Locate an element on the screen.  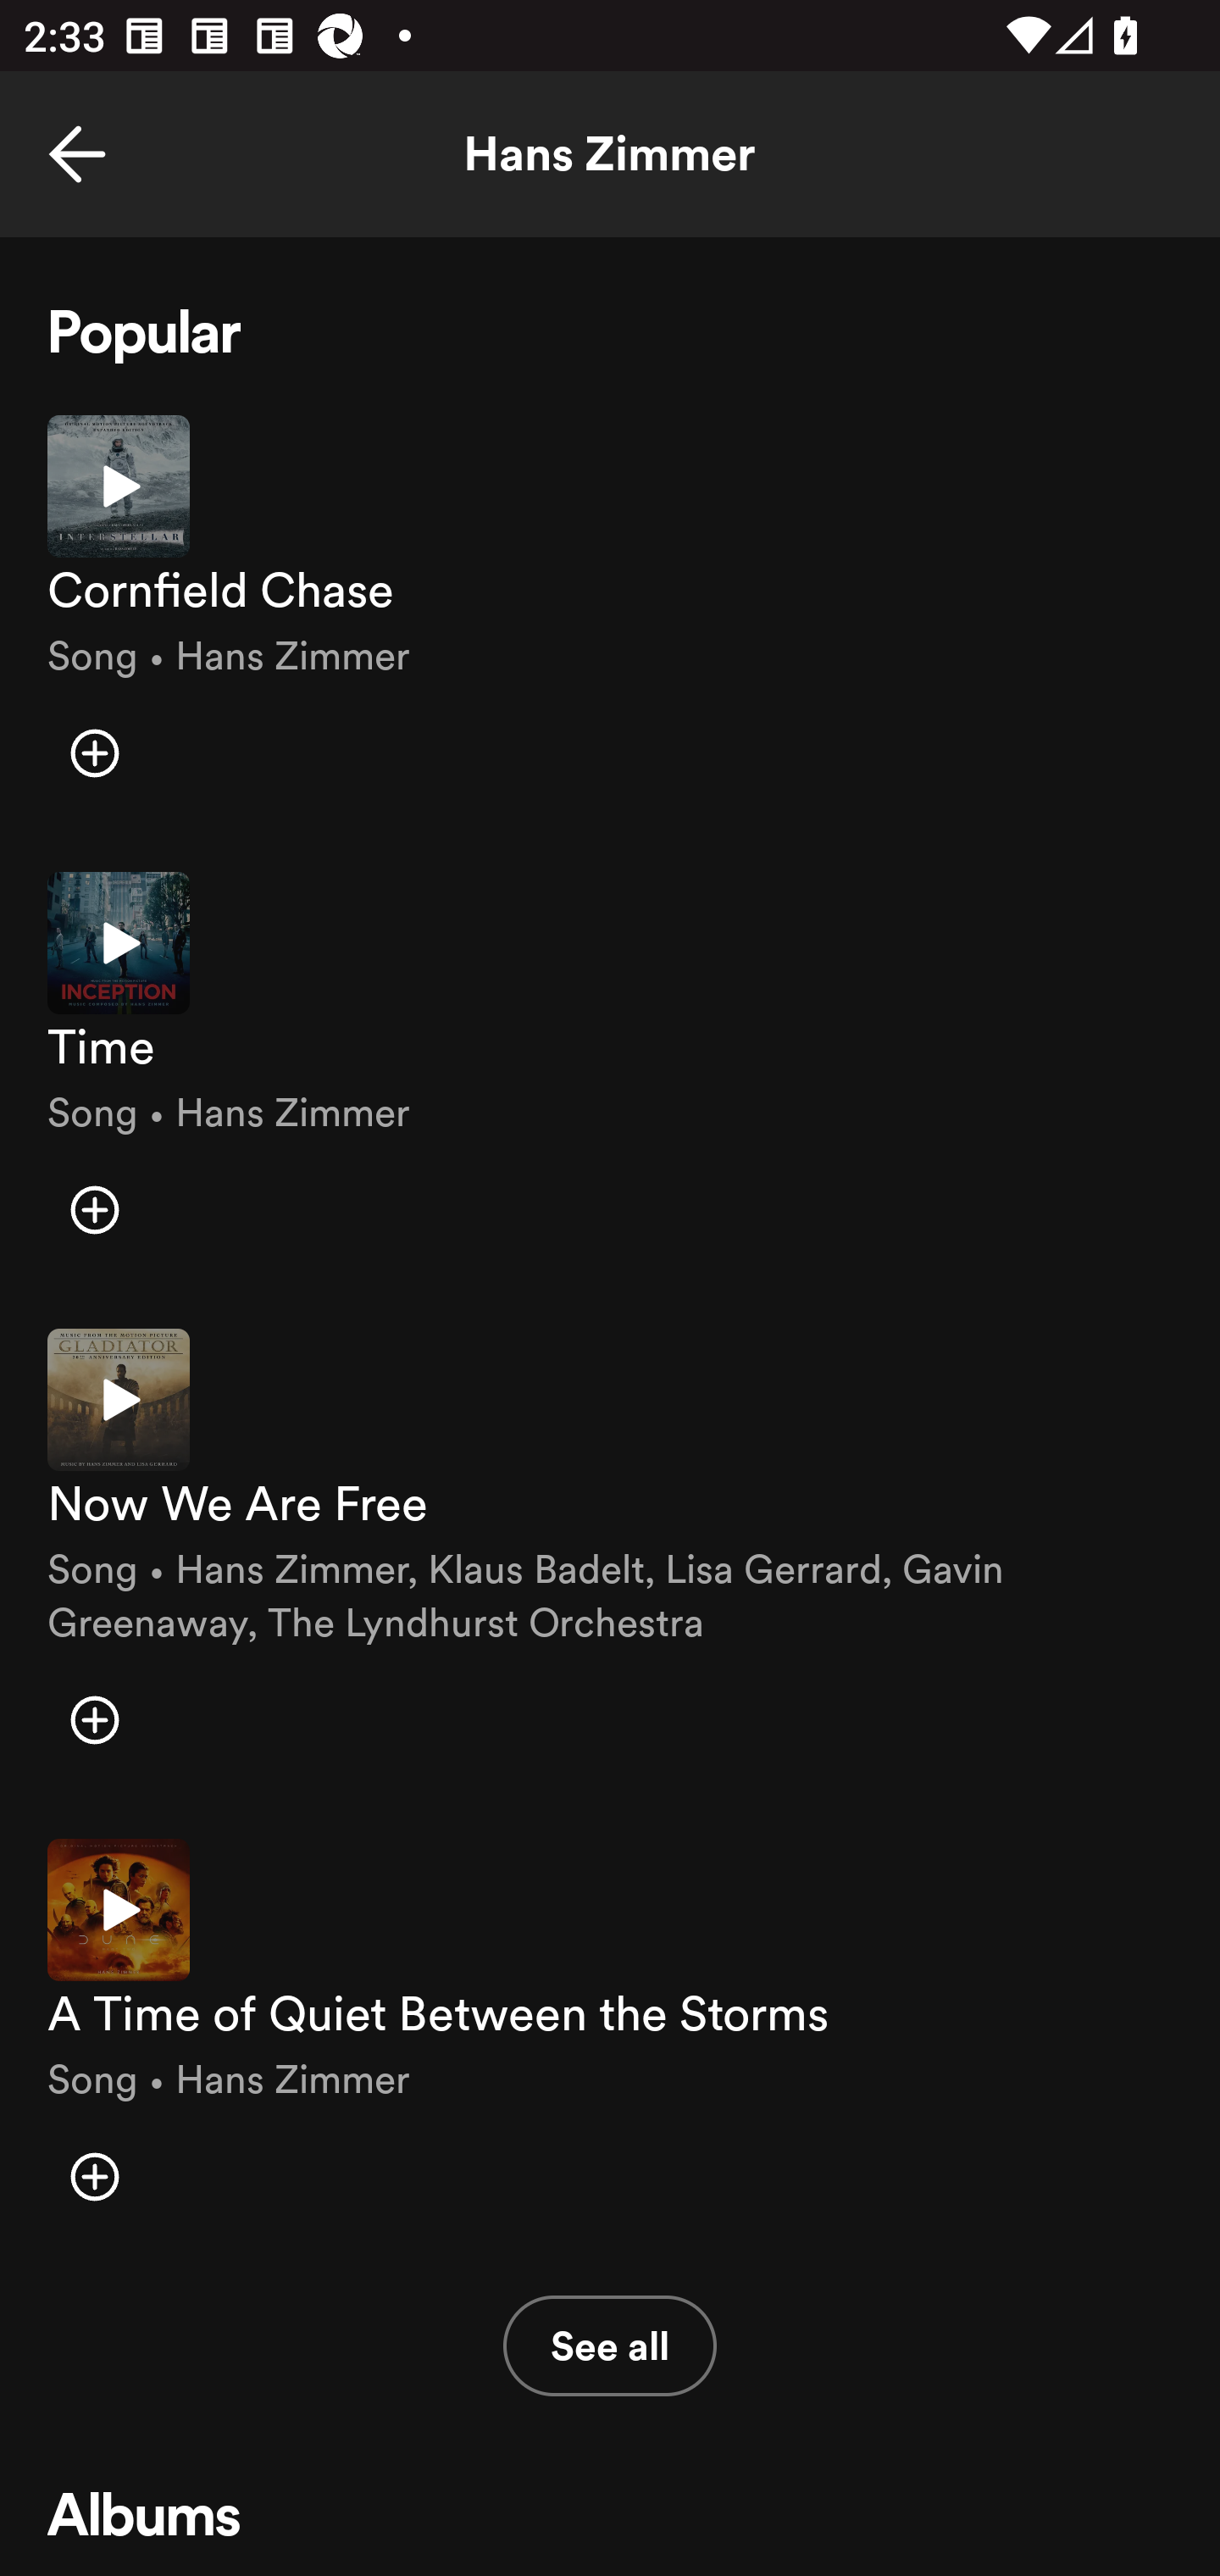
Play preview Time Song • Hans Zimmer Add item is located at coordinates (610, 1076).